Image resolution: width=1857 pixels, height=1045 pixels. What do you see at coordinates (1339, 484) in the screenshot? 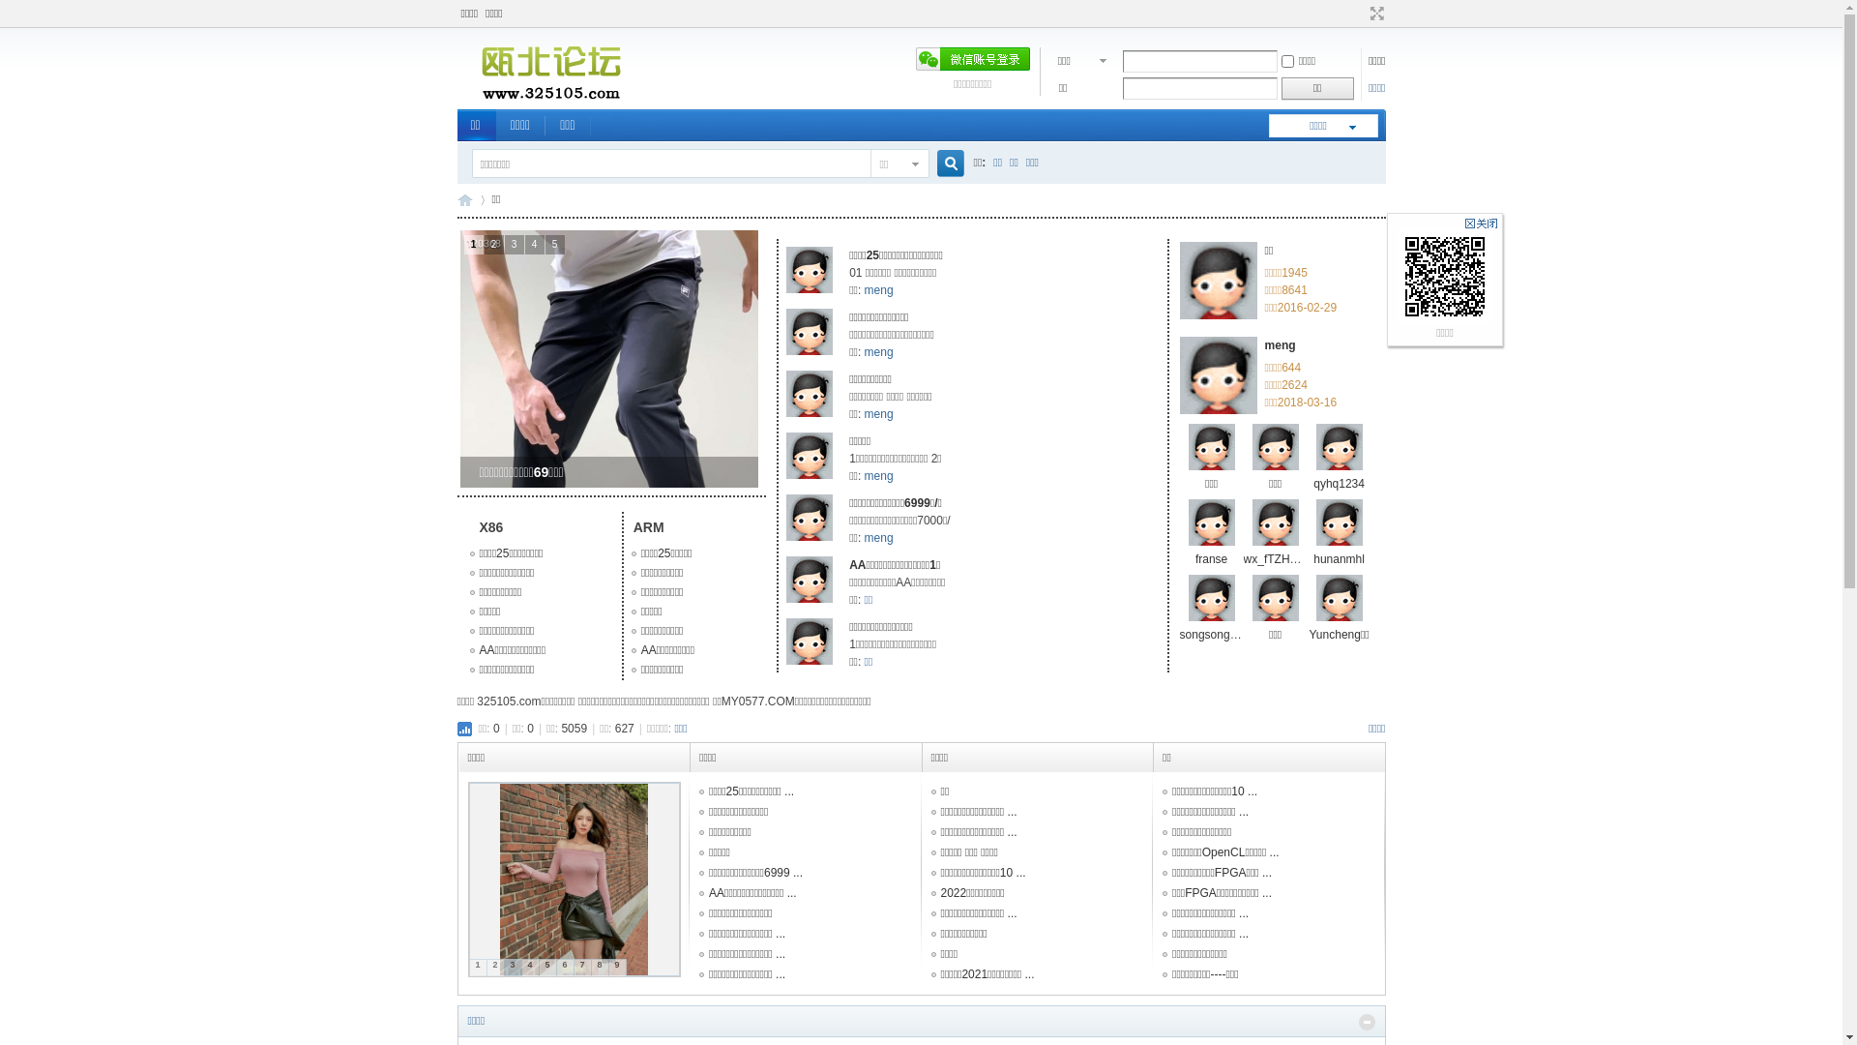
I see `qyhq1234` at bounding box center [1339, 484].